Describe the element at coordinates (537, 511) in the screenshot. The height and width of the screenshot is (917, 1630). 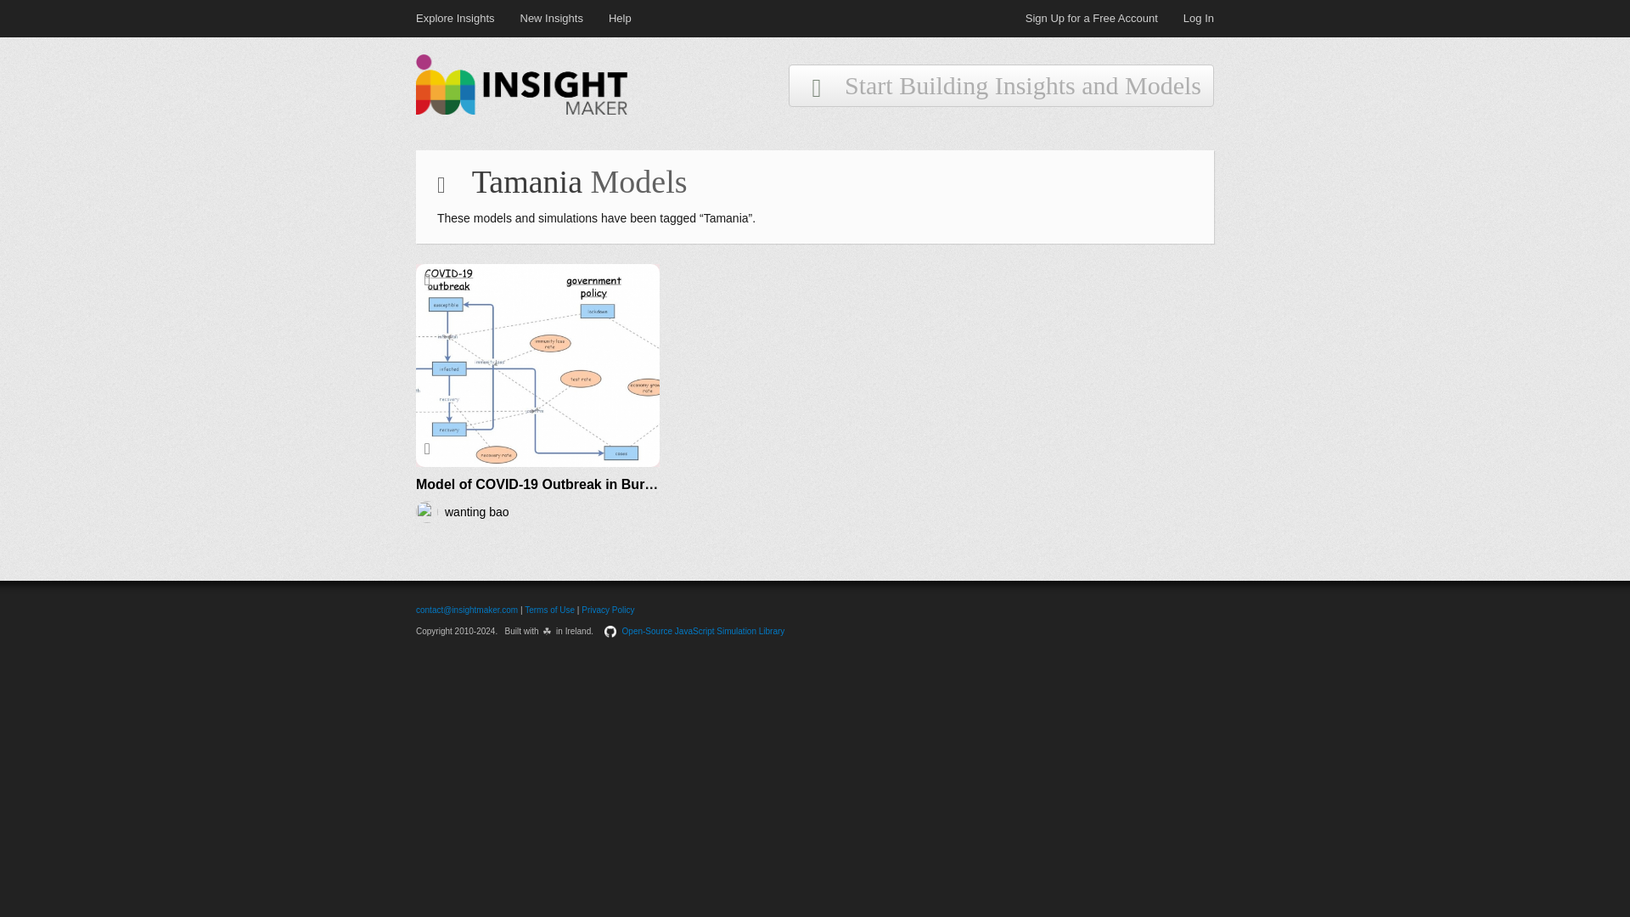
I see `Authored by wanting bao` at that location.